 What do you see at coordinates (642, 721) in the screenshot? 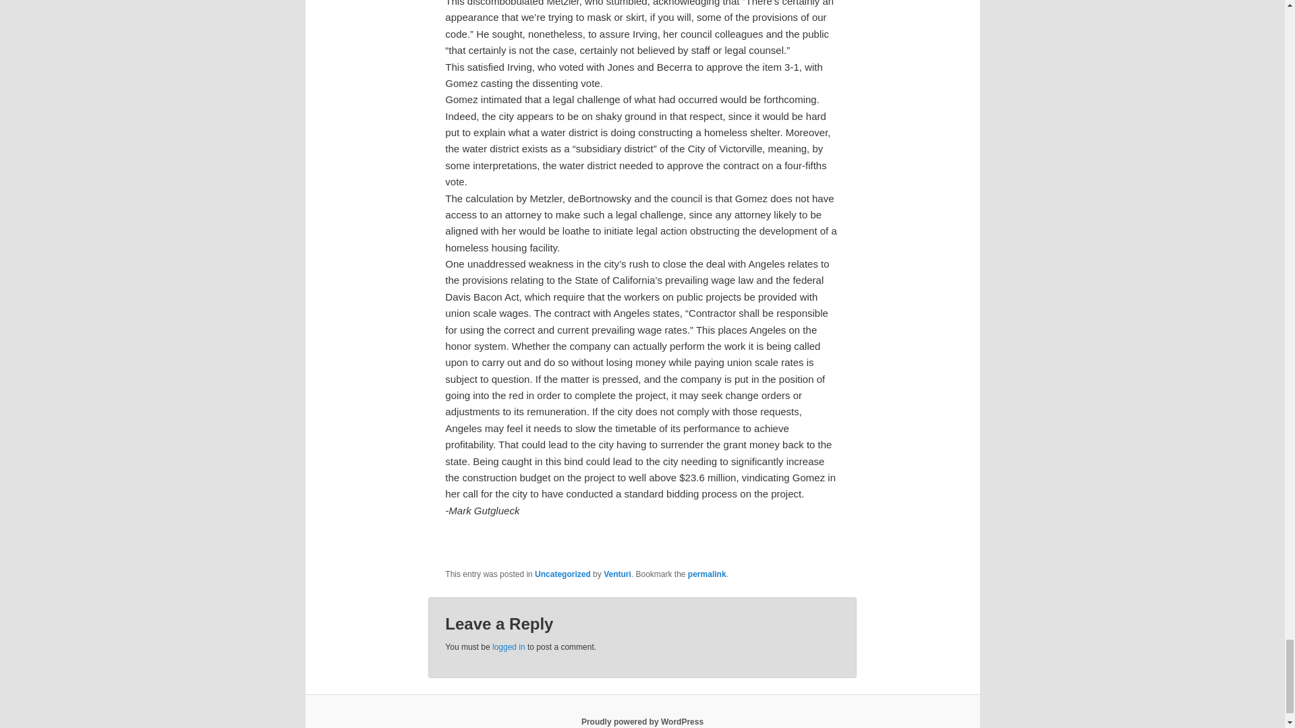
I see `Semantic Personal Publishing Platform` at bounding box center [642, 721].